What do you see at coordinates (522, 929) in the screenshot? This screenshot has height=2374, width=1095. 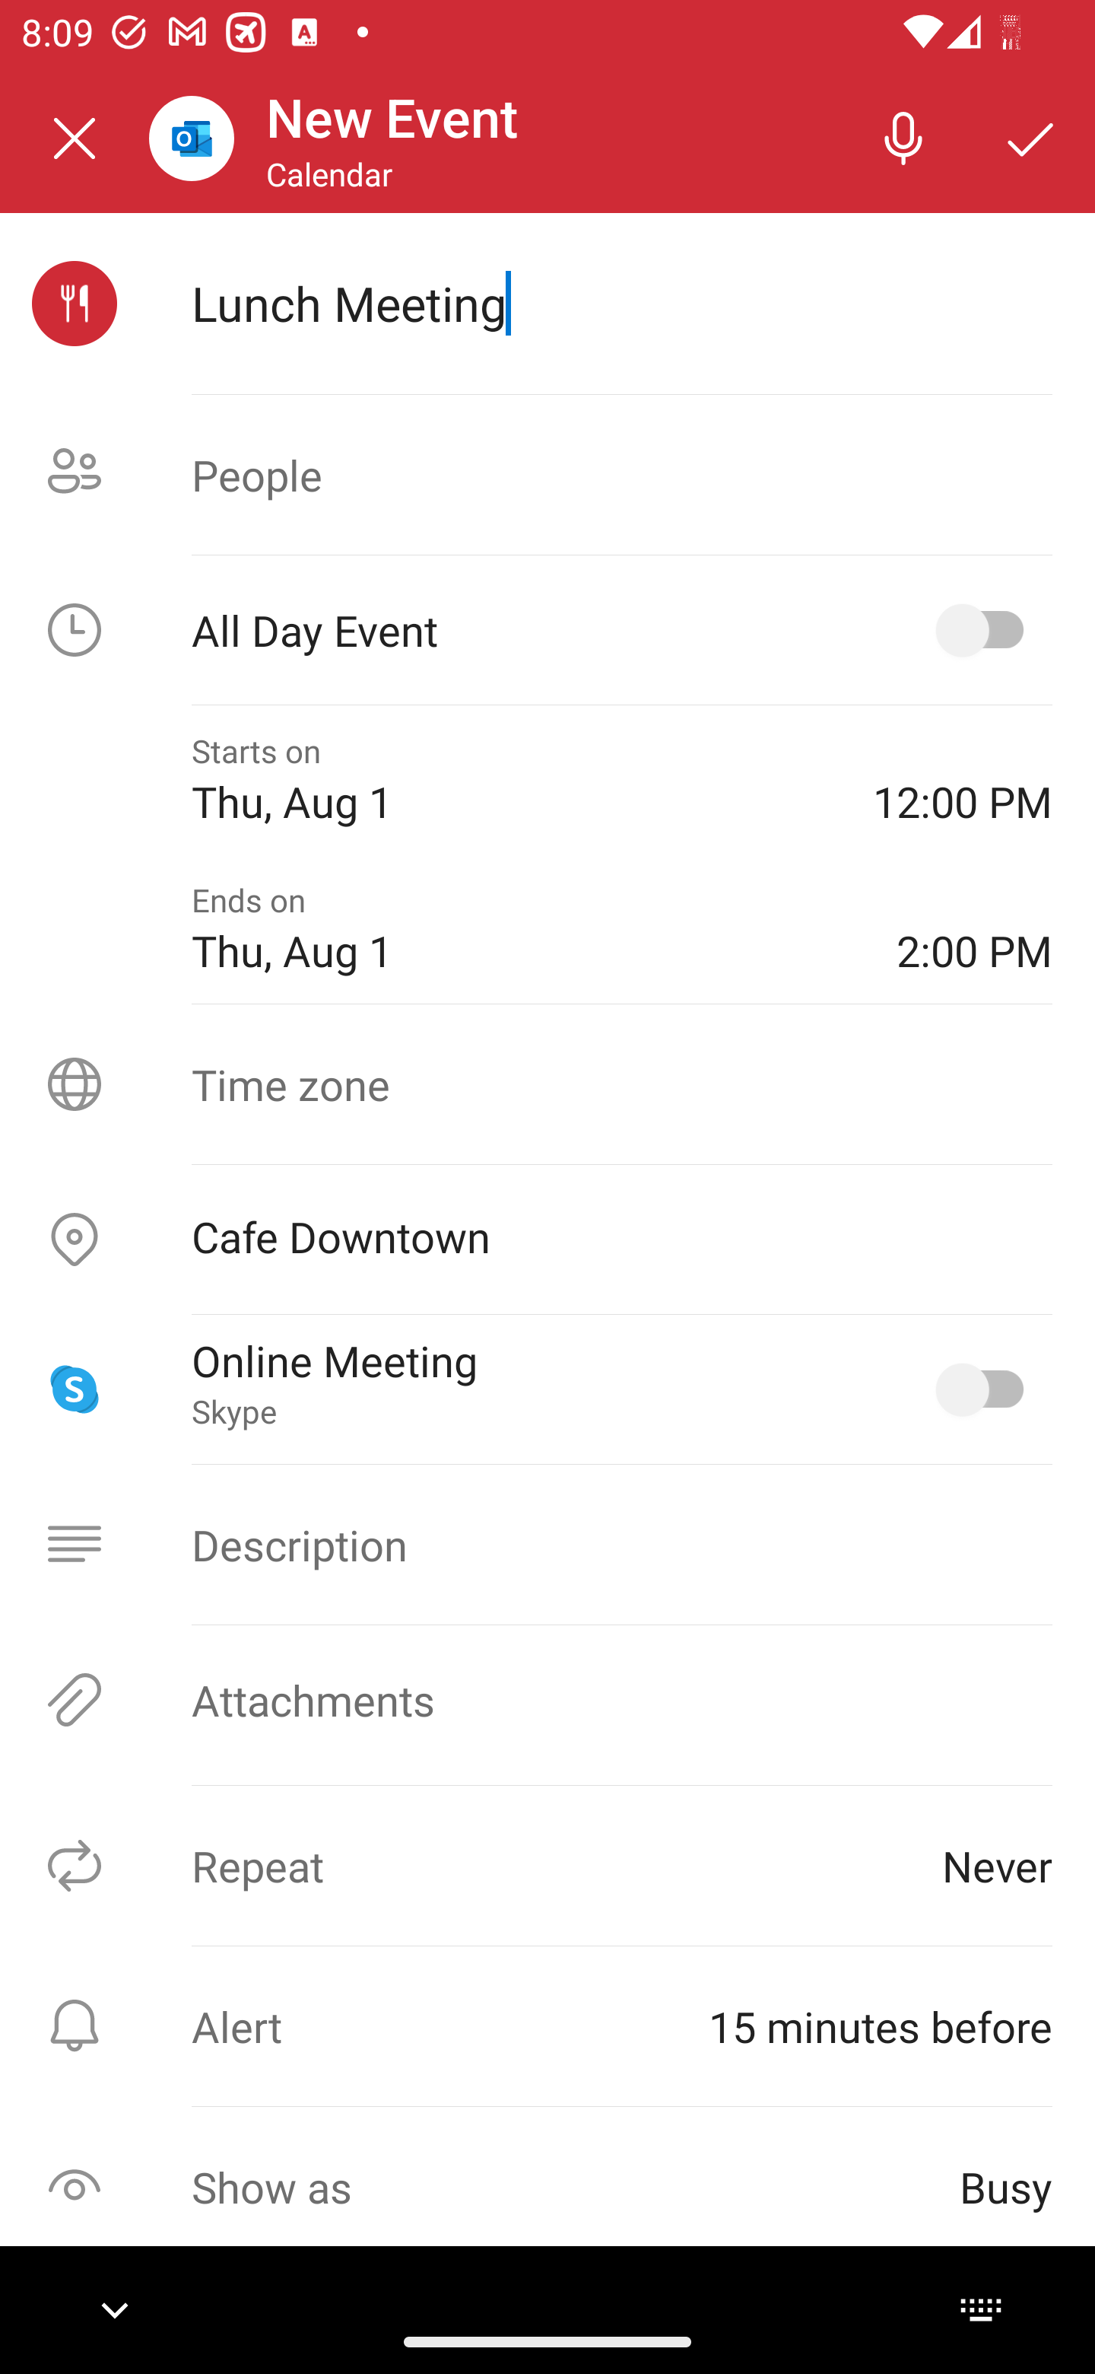 I see `Ends on Thu, Aug 1` at bounding box center [522, 929].